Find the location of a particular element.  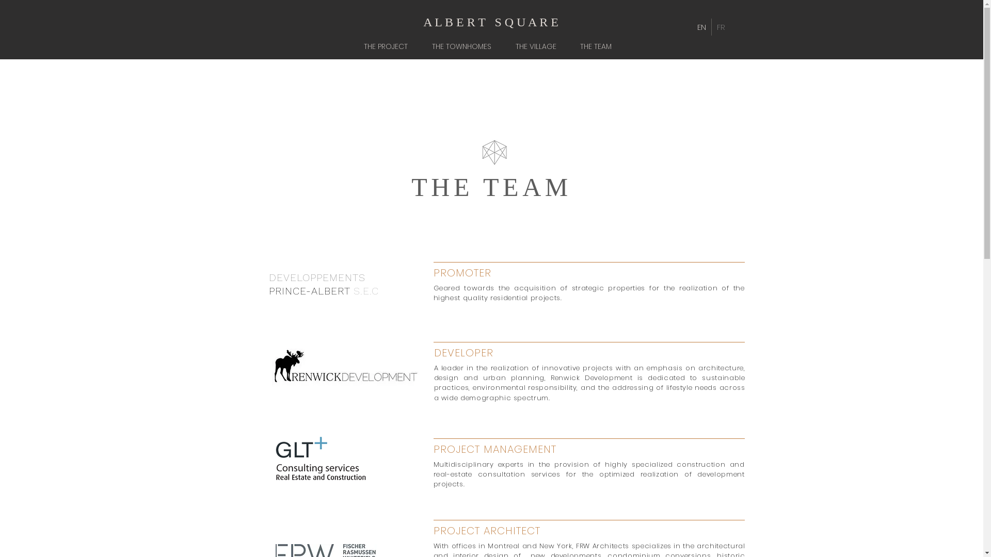

THE PROJECT is located at coordinates (390, 46).